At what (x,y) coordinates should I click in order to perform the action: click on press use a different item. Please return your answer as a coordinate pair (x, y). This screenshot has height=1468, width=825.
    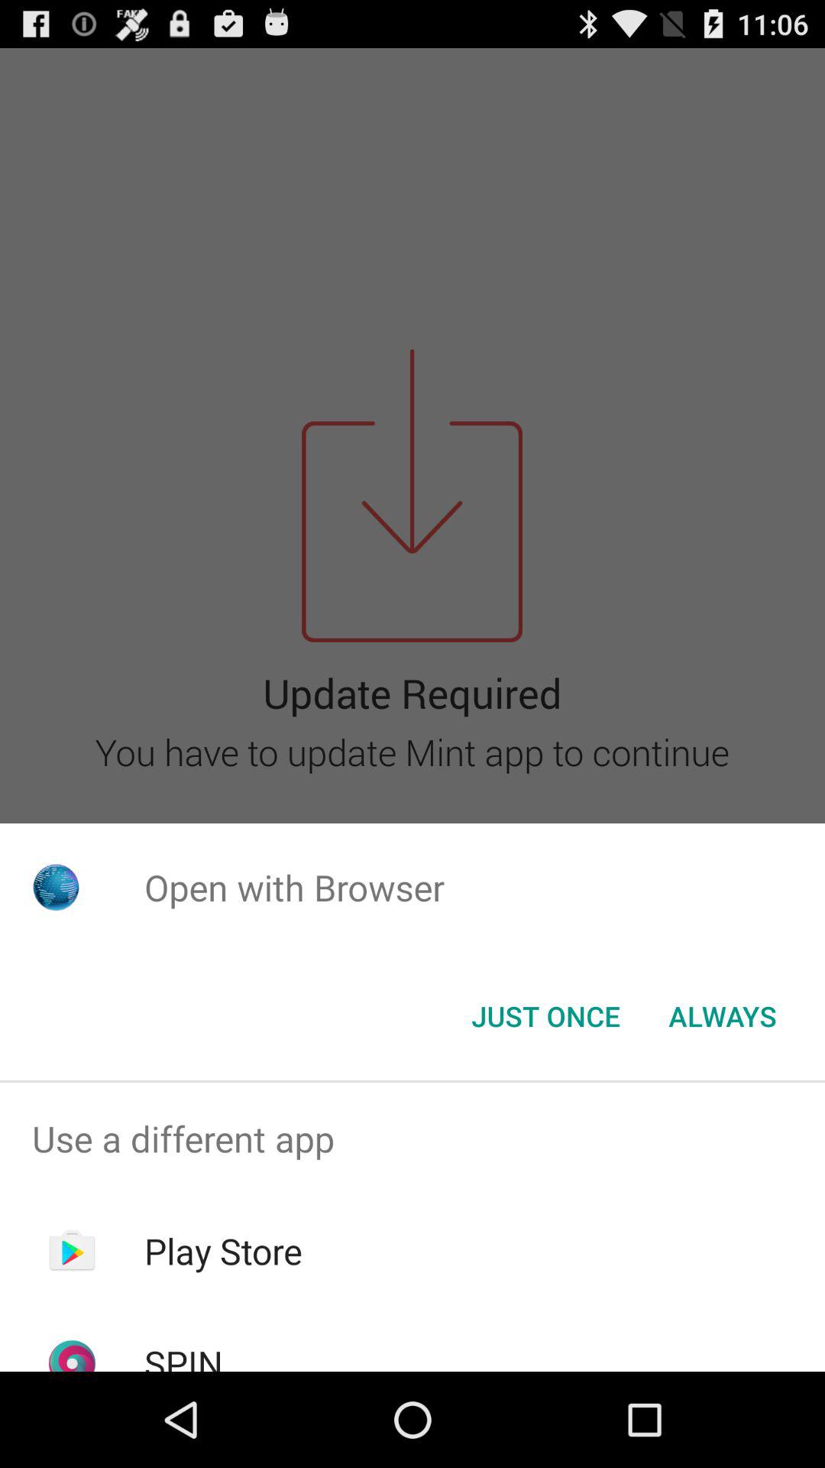
    Looking at the image, I should click on (412, 1138).